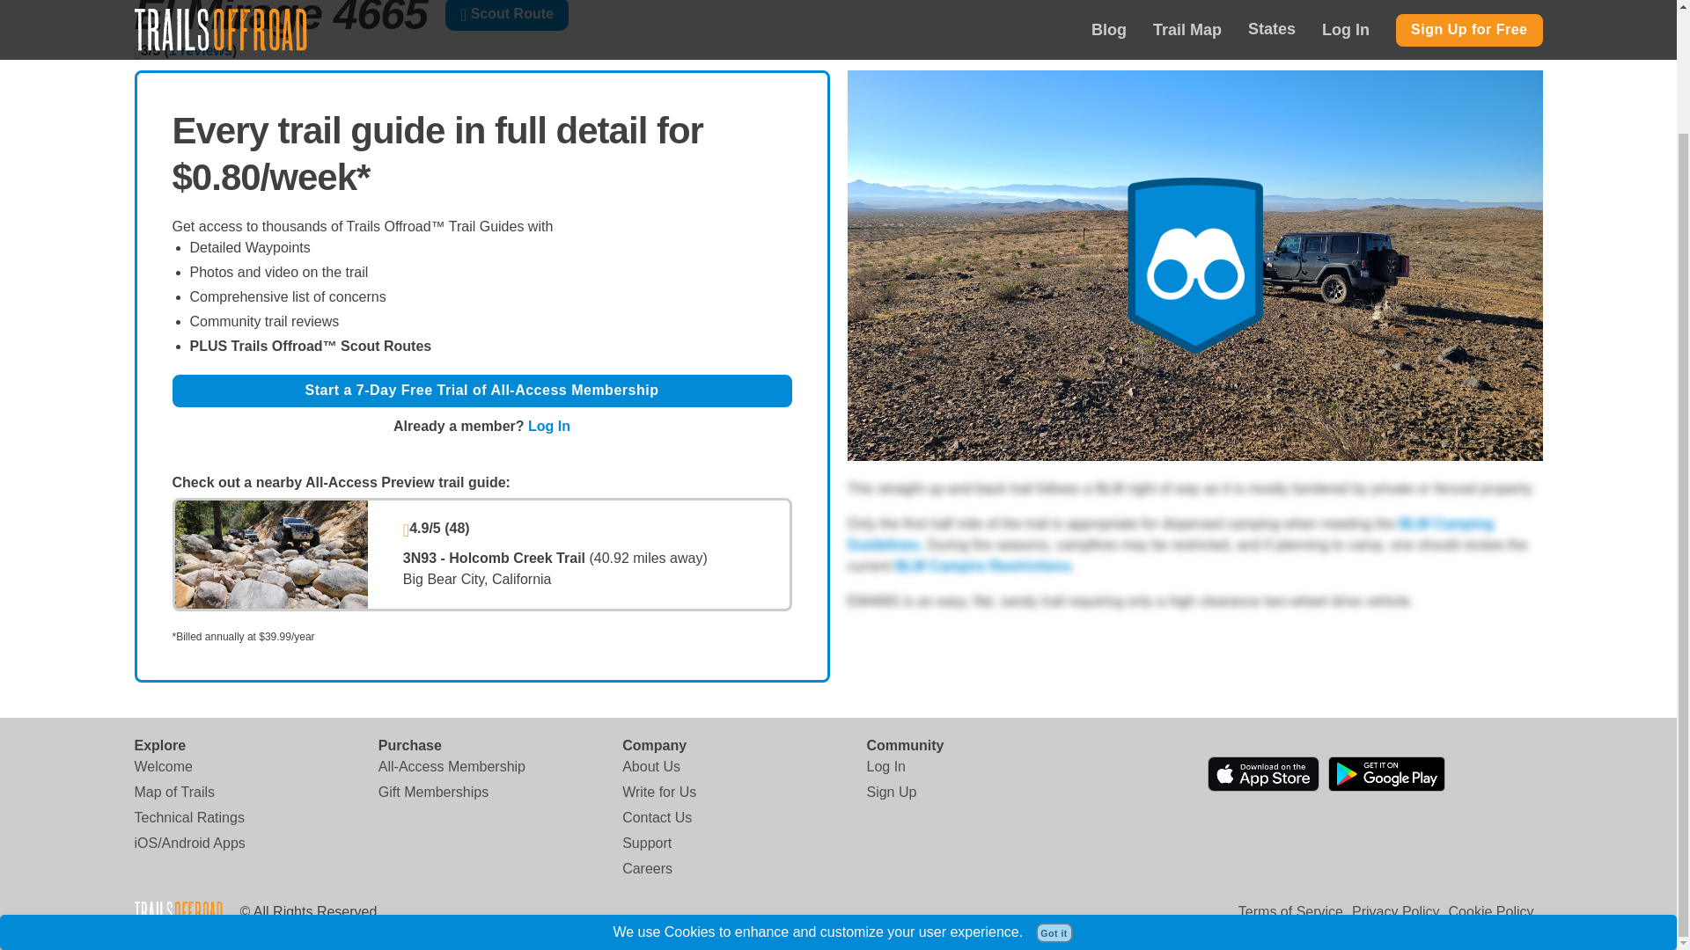 This screenshot has width=1690, height=950. Describe the element at coordinates (549, 426) in the screenshot. I see `Log In` at that location.